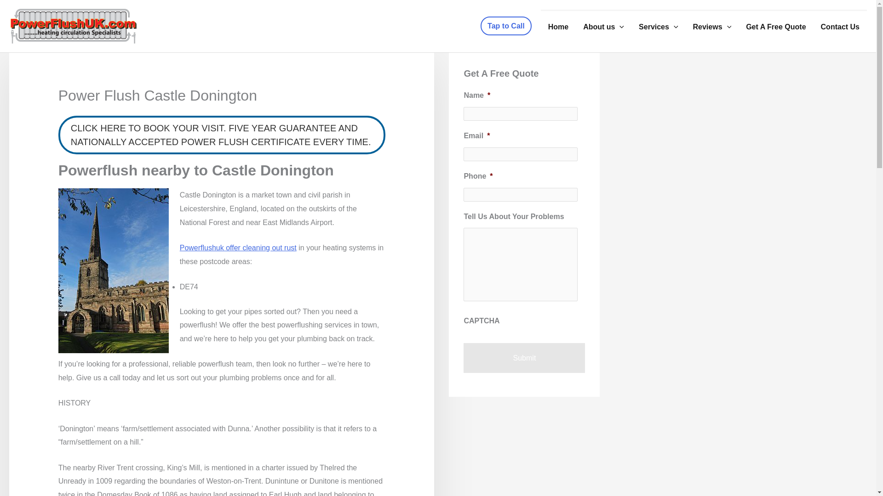 The image size is (883, 496). I want to click on Reviews, so click(712, 26).